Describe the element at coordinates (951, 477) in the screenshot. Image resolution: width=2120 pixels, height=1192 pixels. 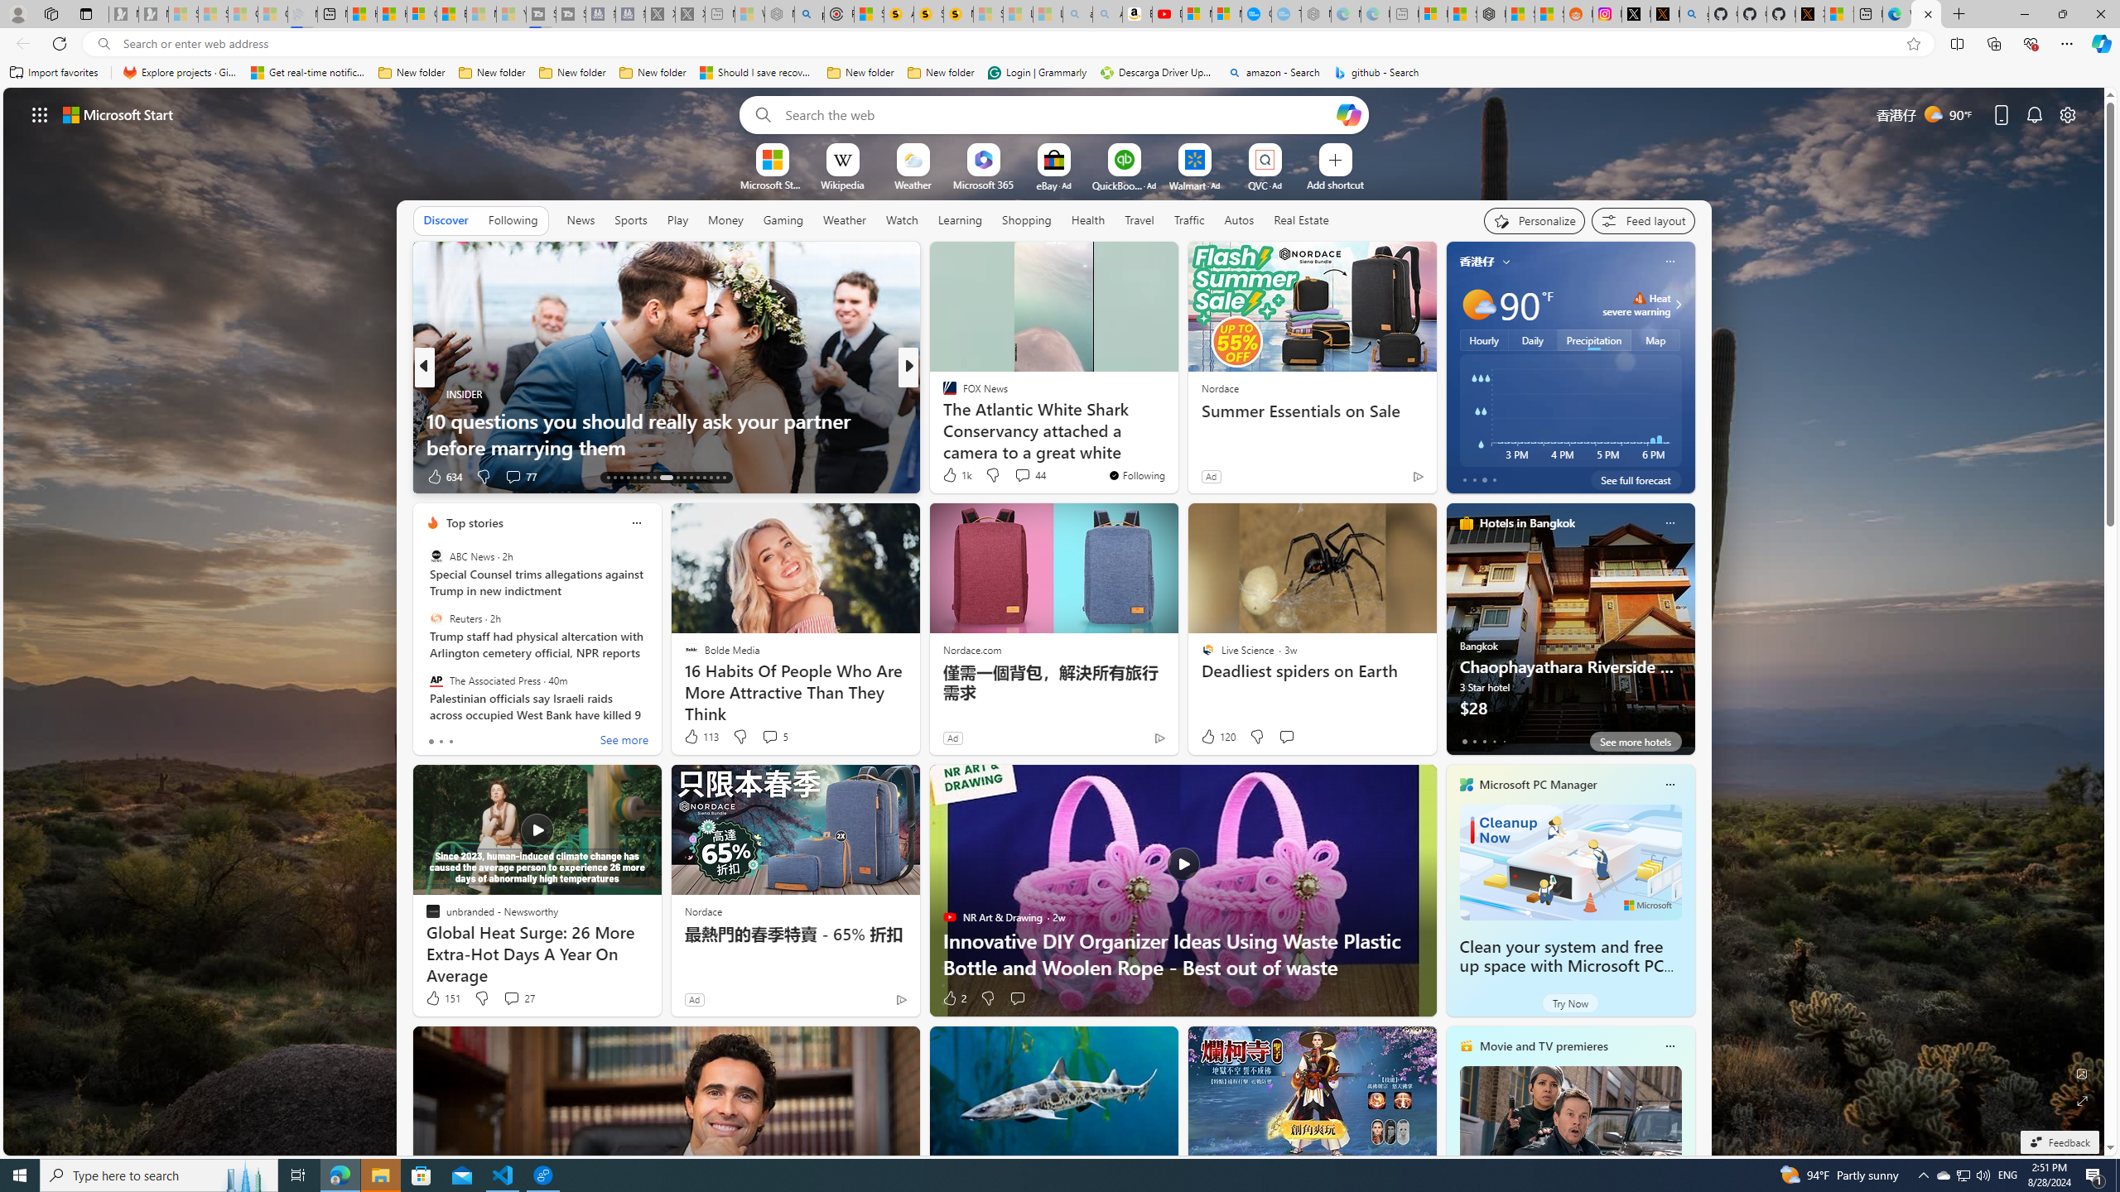
I see `21 Like` at that location.